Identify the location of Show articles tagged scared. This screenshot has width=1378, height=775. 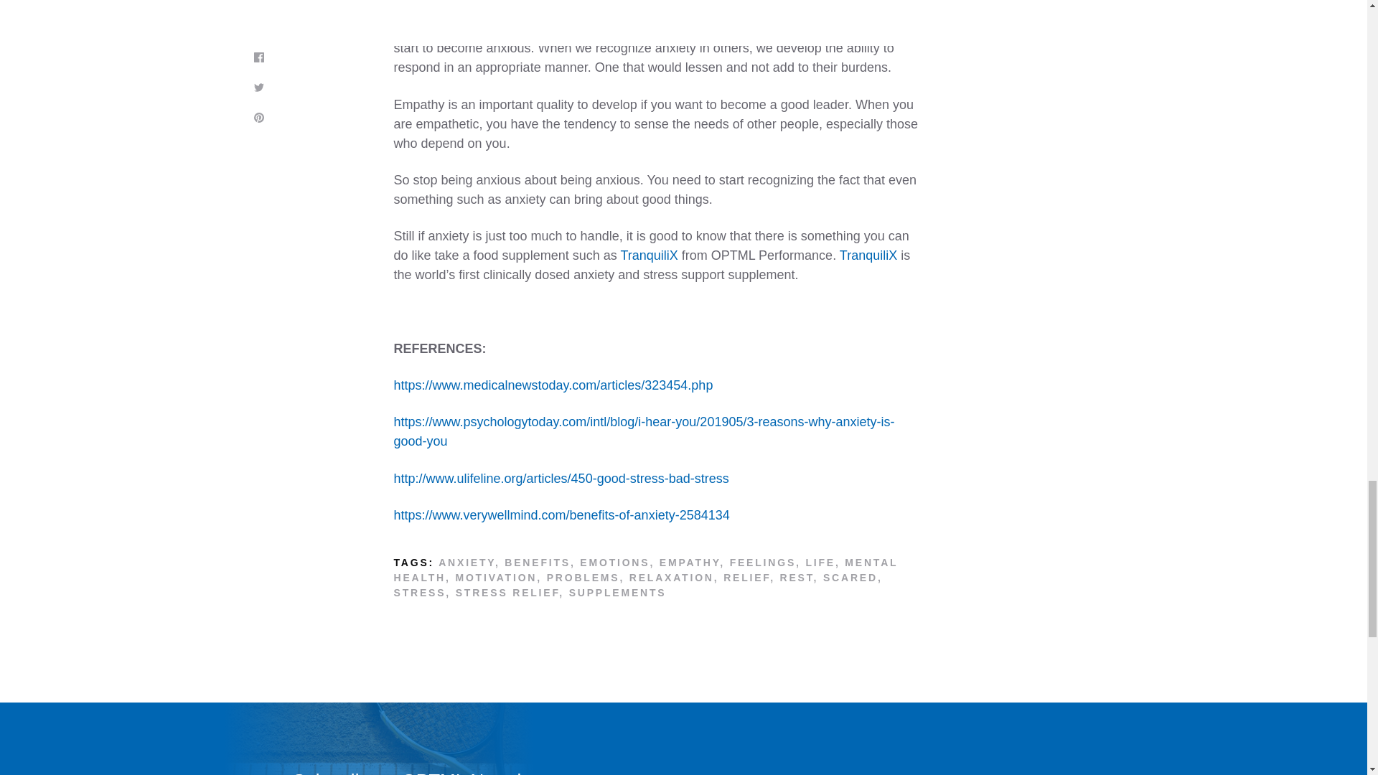
(850, 578).